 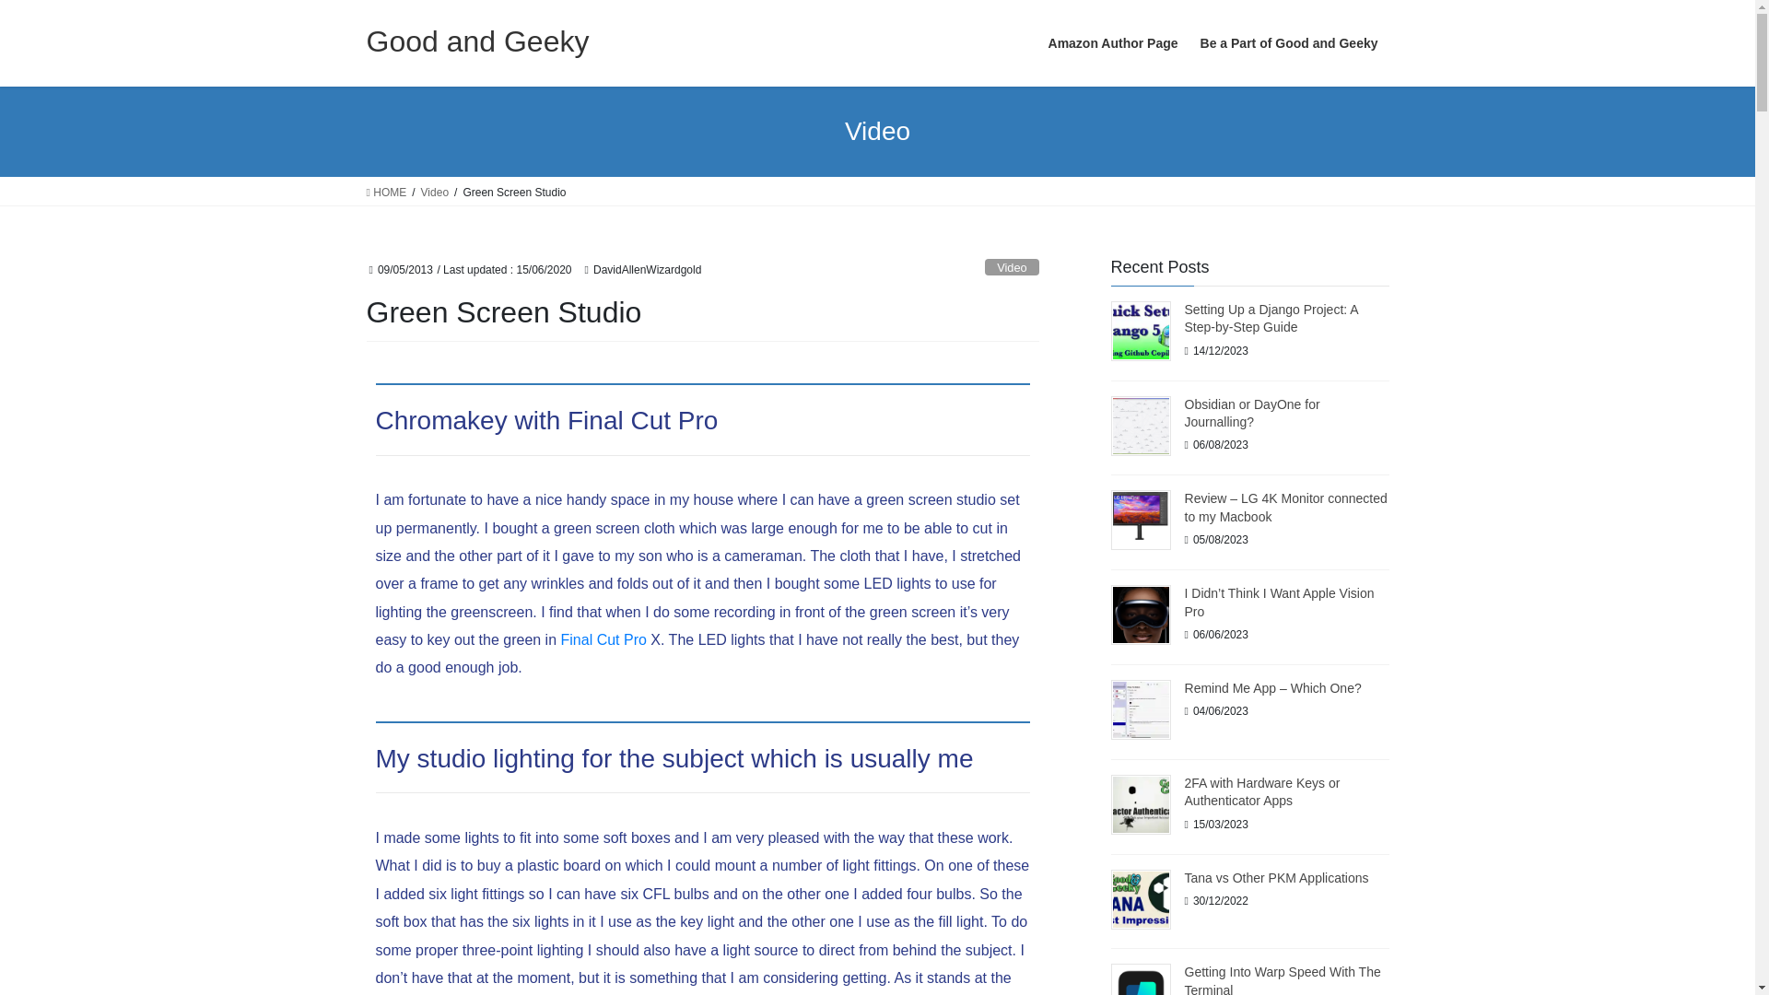 What do you see at coordinates (1012, 267) in the screenshot?
I see `Video` at bounding box center [1012, 267].